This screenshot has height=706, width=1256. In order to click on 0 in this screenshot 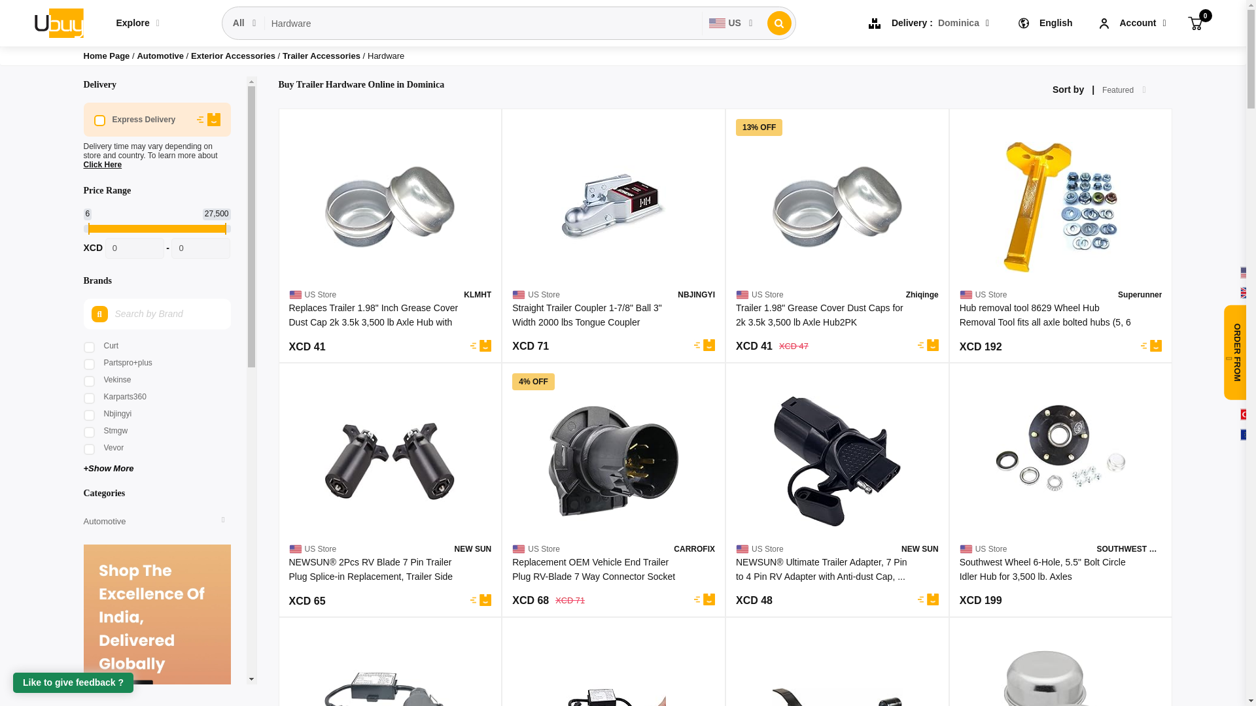, I will do `click(200, 248)`.